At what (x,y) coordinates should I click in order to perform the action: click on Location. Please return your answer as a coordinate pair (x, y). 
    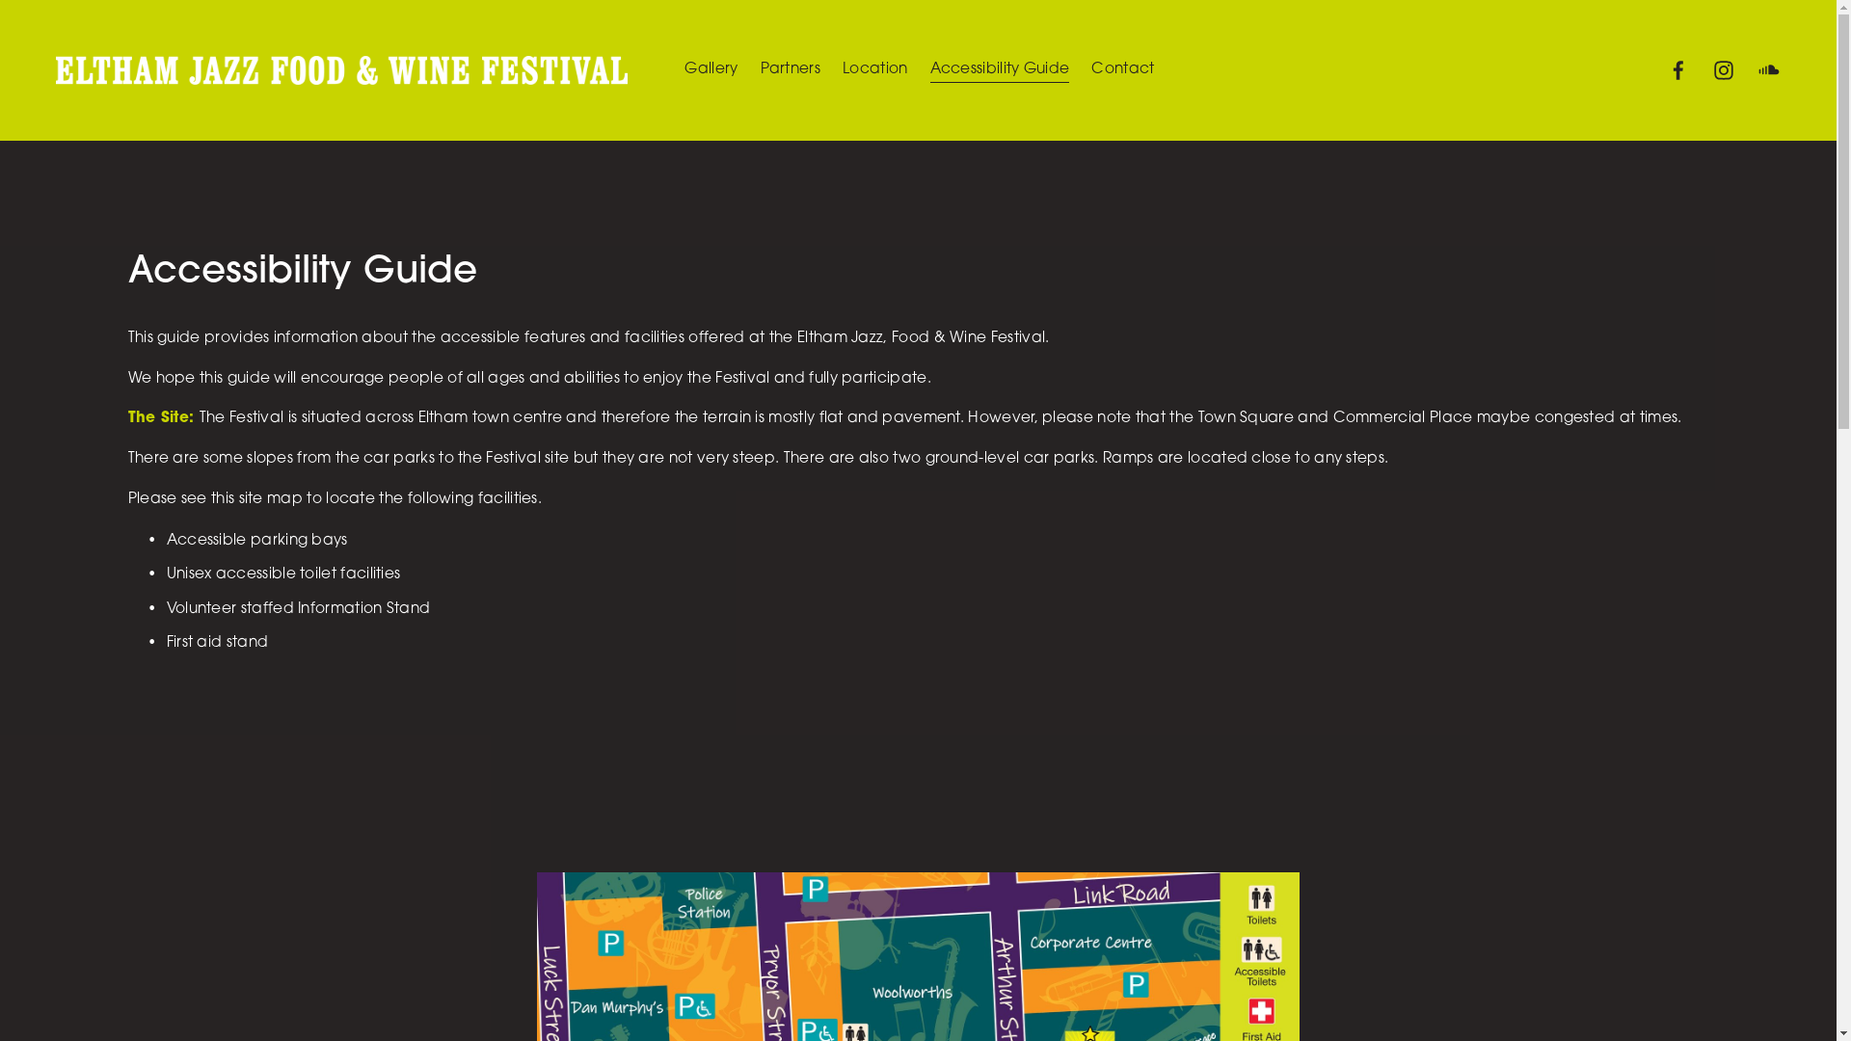
    Looking at the image, I should click on (875, 71).